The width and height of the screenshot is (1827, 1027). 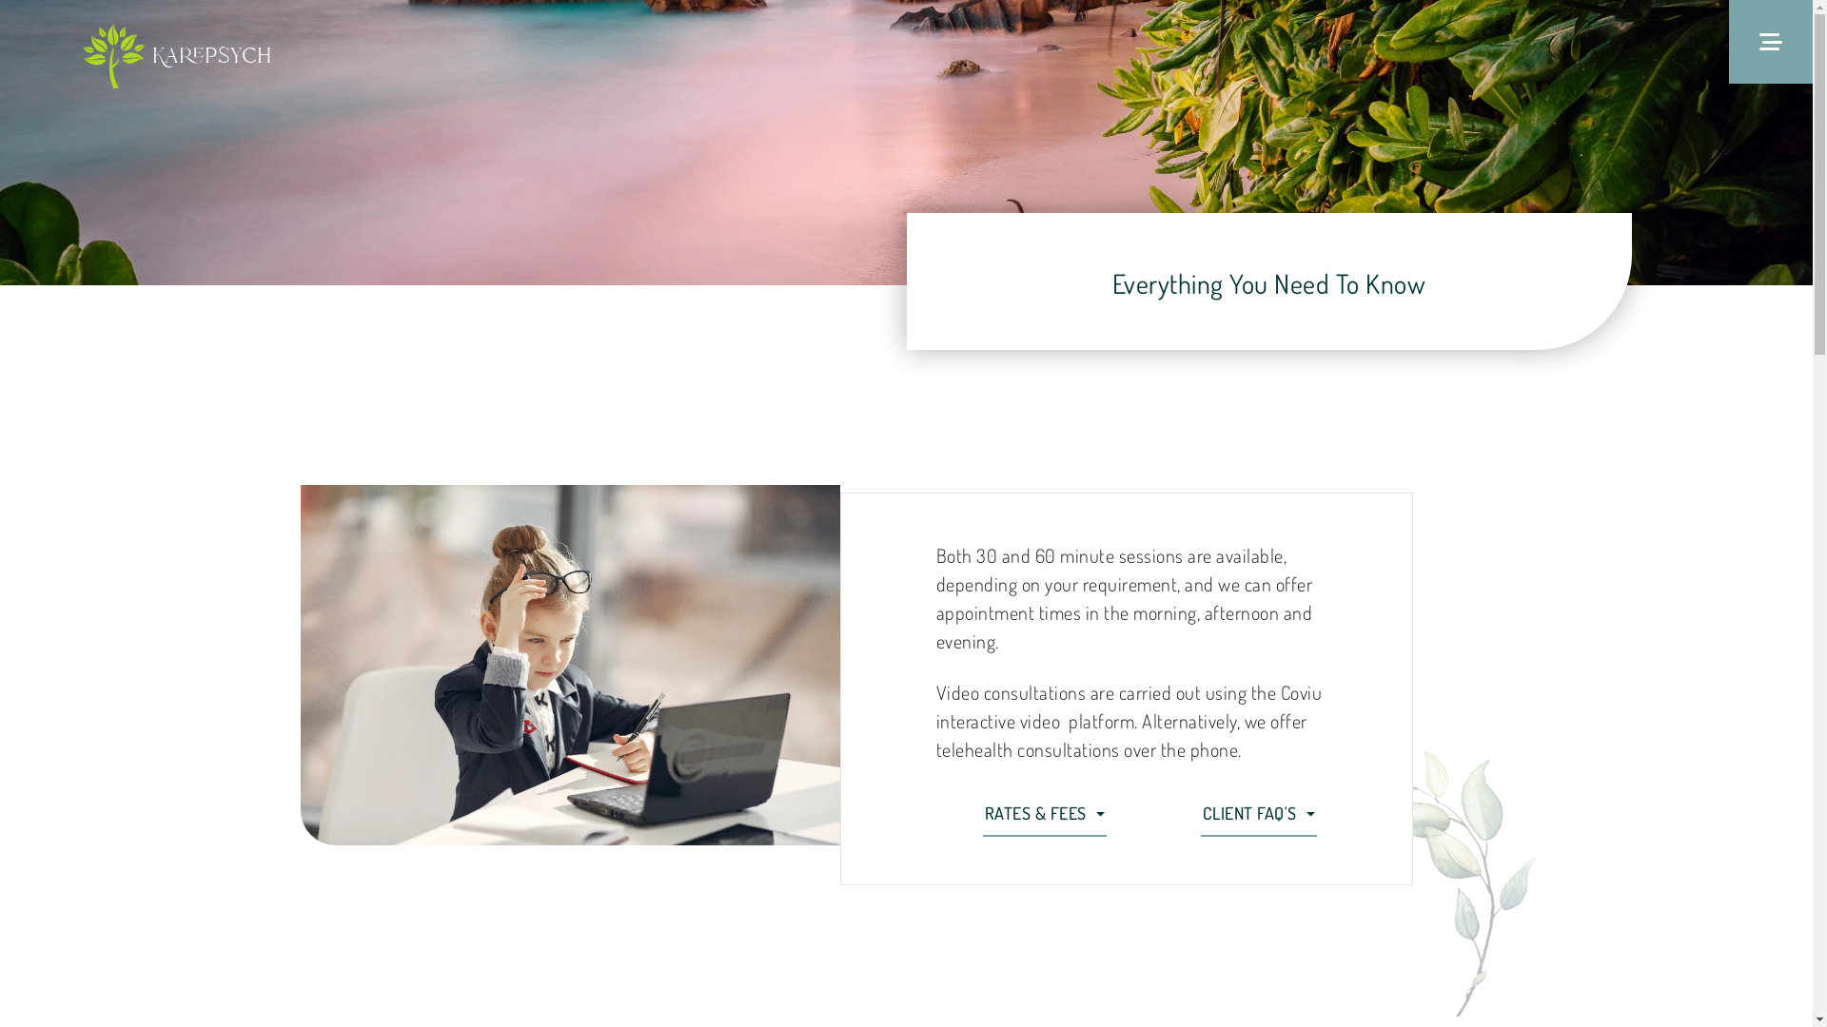 I want to click on Coviu, so click(x=1302, y=692).